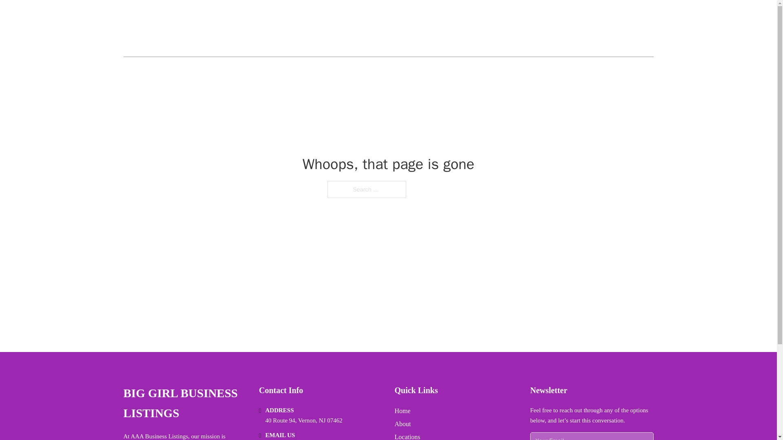 Image resolution: width=783 pixels, height=440 pixels. I want to click on Home, so click(402, 411).